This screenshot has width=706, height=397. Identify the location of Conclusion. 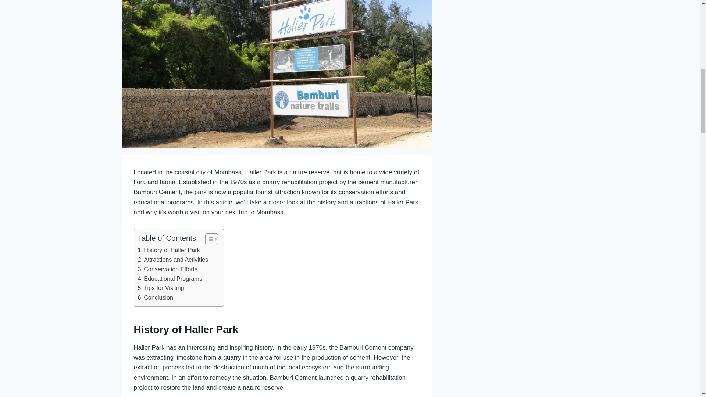
(155, 298).